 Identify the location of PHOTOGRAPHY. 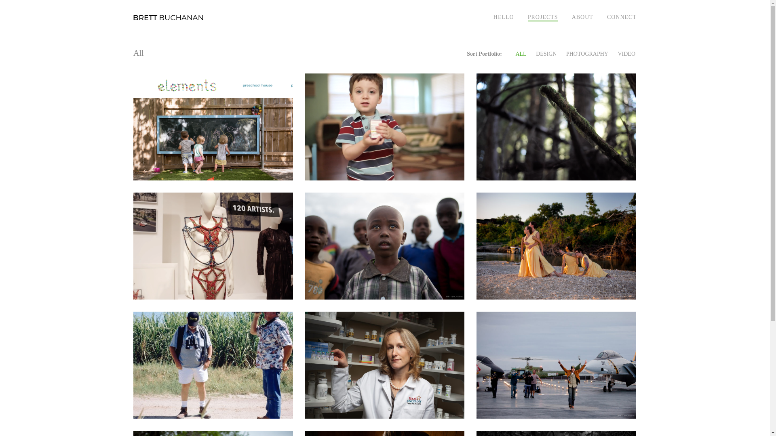
(587, 54).